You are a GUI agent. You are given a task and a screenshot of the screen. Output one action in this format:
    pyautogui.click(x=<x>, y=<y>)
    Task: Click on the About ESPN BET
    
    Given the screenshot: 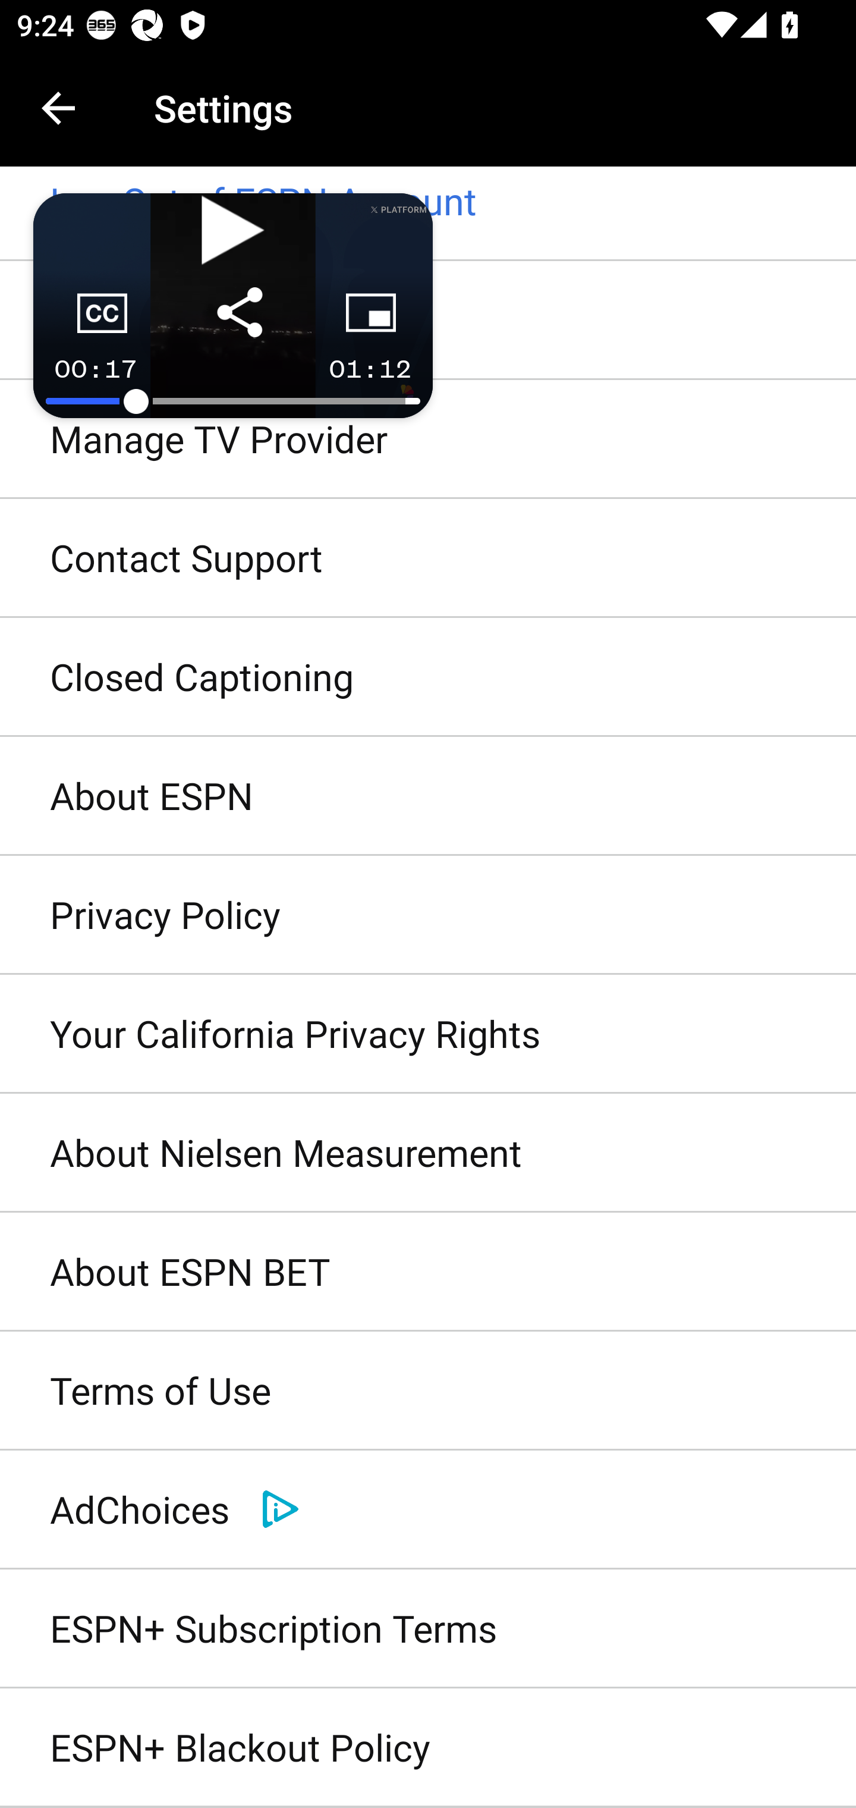 What is the action you would take?
    pyautogui.click(x=428, y=1273)
    